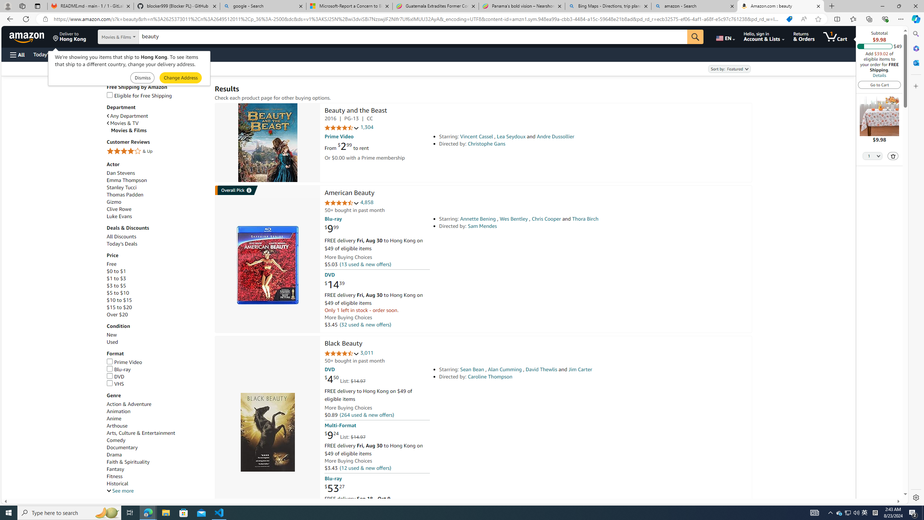 Image resolution: width=924 pixels, height=520 pixels. I want to click on Animation, so click(118, 412).